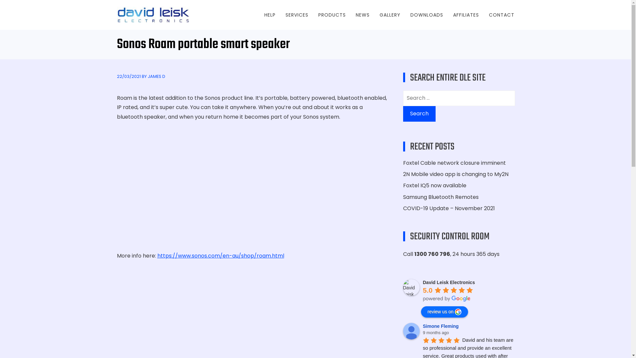 The image size is (636, 358). I want to click on AFFILIATES, so click(466, 15).